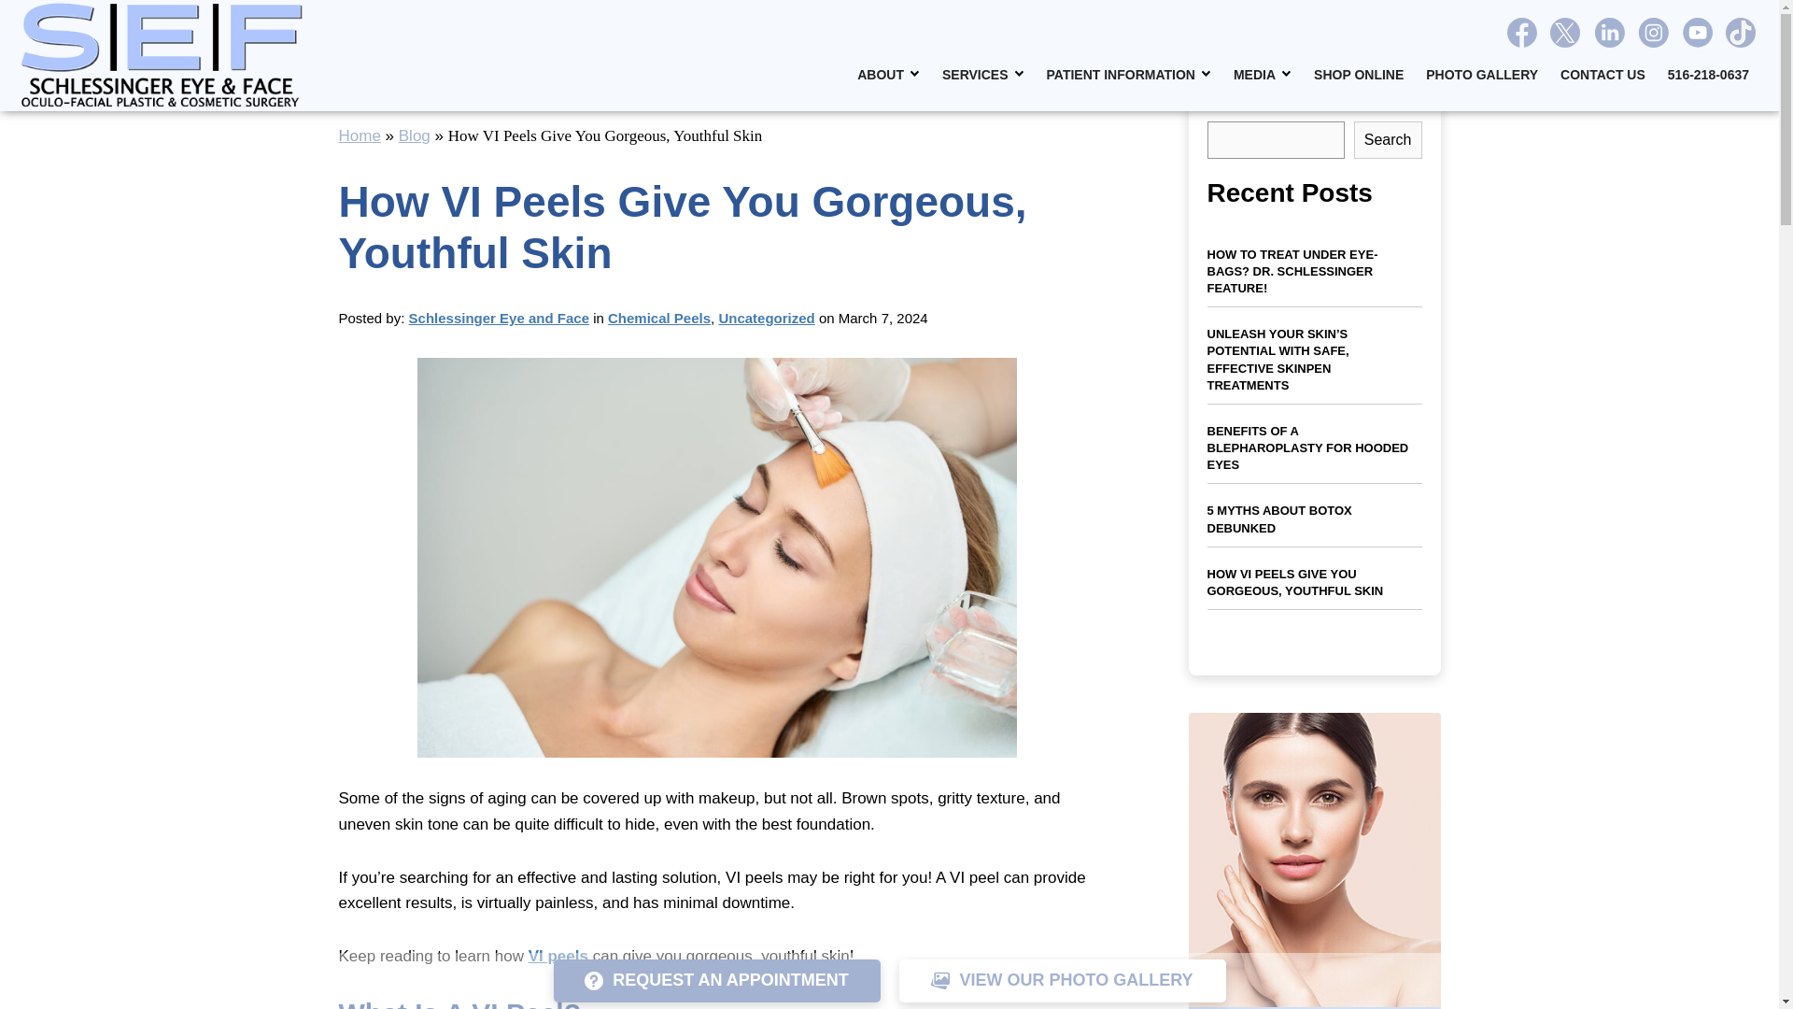 This screenshot has height=1009, width=1793. Describe the element at coordinates (888, 75) in the screenshot. I see `About Dr. Schlessinger` at that location.